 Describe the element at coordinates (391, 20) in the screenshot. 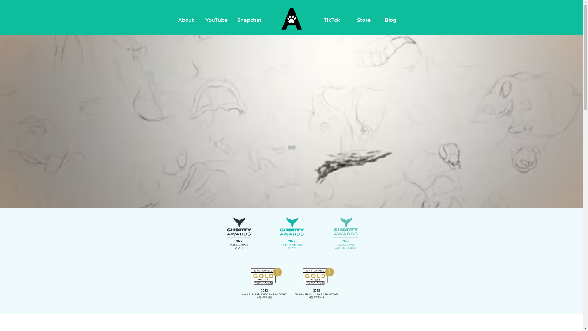

I see `Blog` at that location.